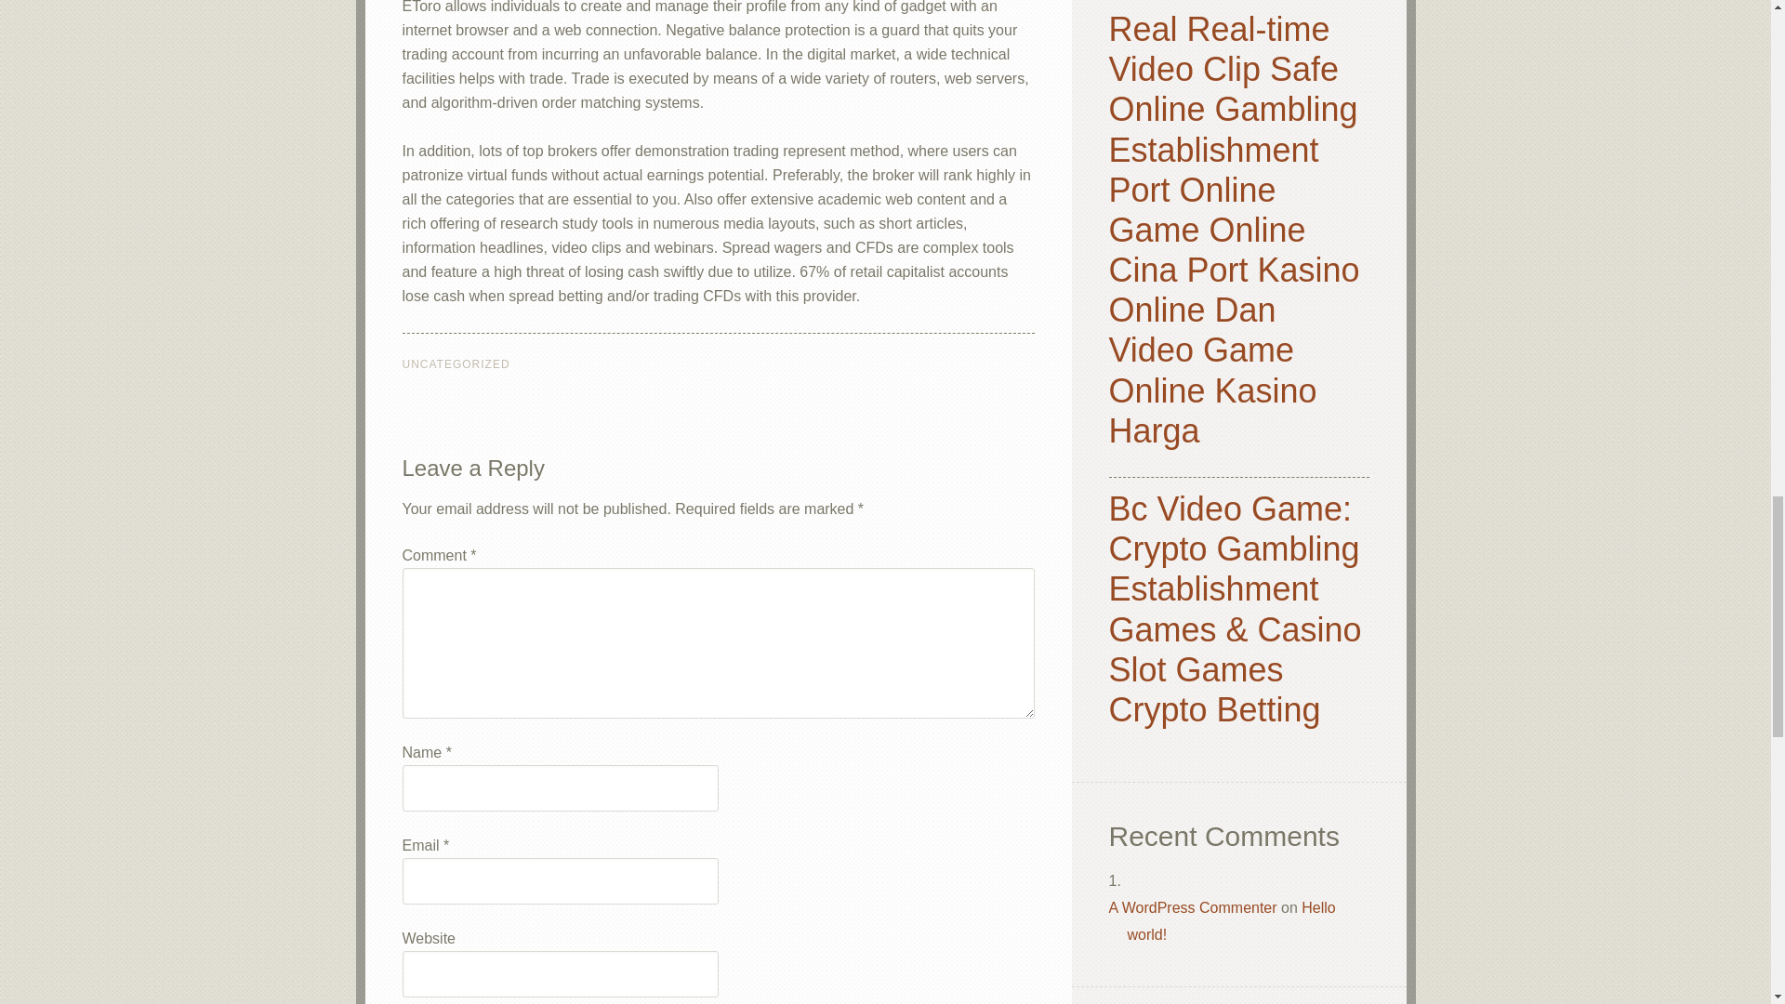 The width and height of the screenshot is (1785, 1004). I want to click on UNCATEGORIZED, so click(456, 363).